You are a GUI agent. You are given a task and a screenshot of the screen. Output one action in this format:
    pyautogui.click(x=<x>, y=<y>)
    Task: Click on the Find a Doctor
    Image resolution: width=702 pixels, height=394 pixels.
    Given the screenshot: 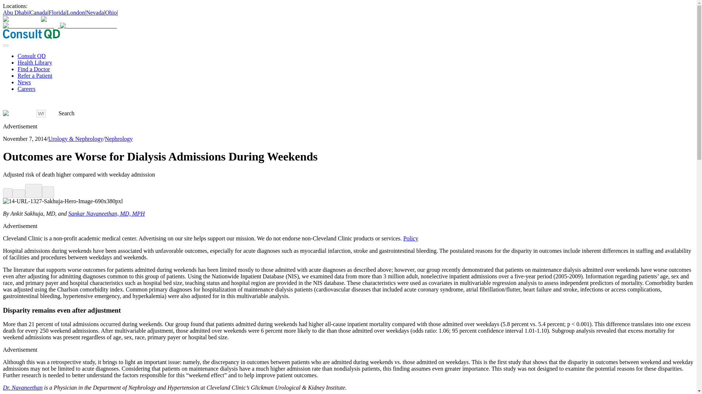 What is the action you would take?
    pyautogui.click(x=34, y=69)
    